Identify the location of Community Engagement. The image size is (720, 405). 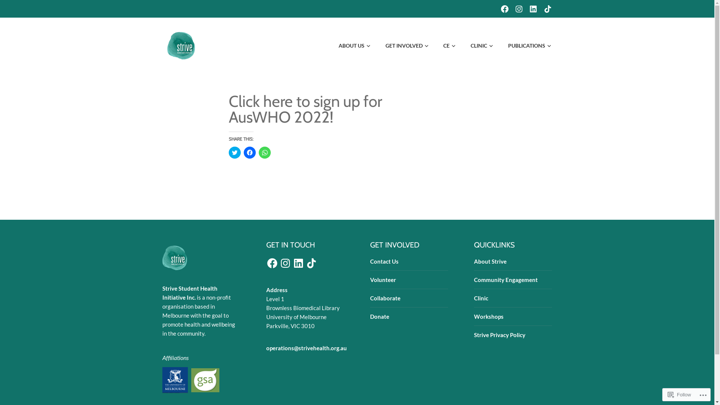
(506, 280).